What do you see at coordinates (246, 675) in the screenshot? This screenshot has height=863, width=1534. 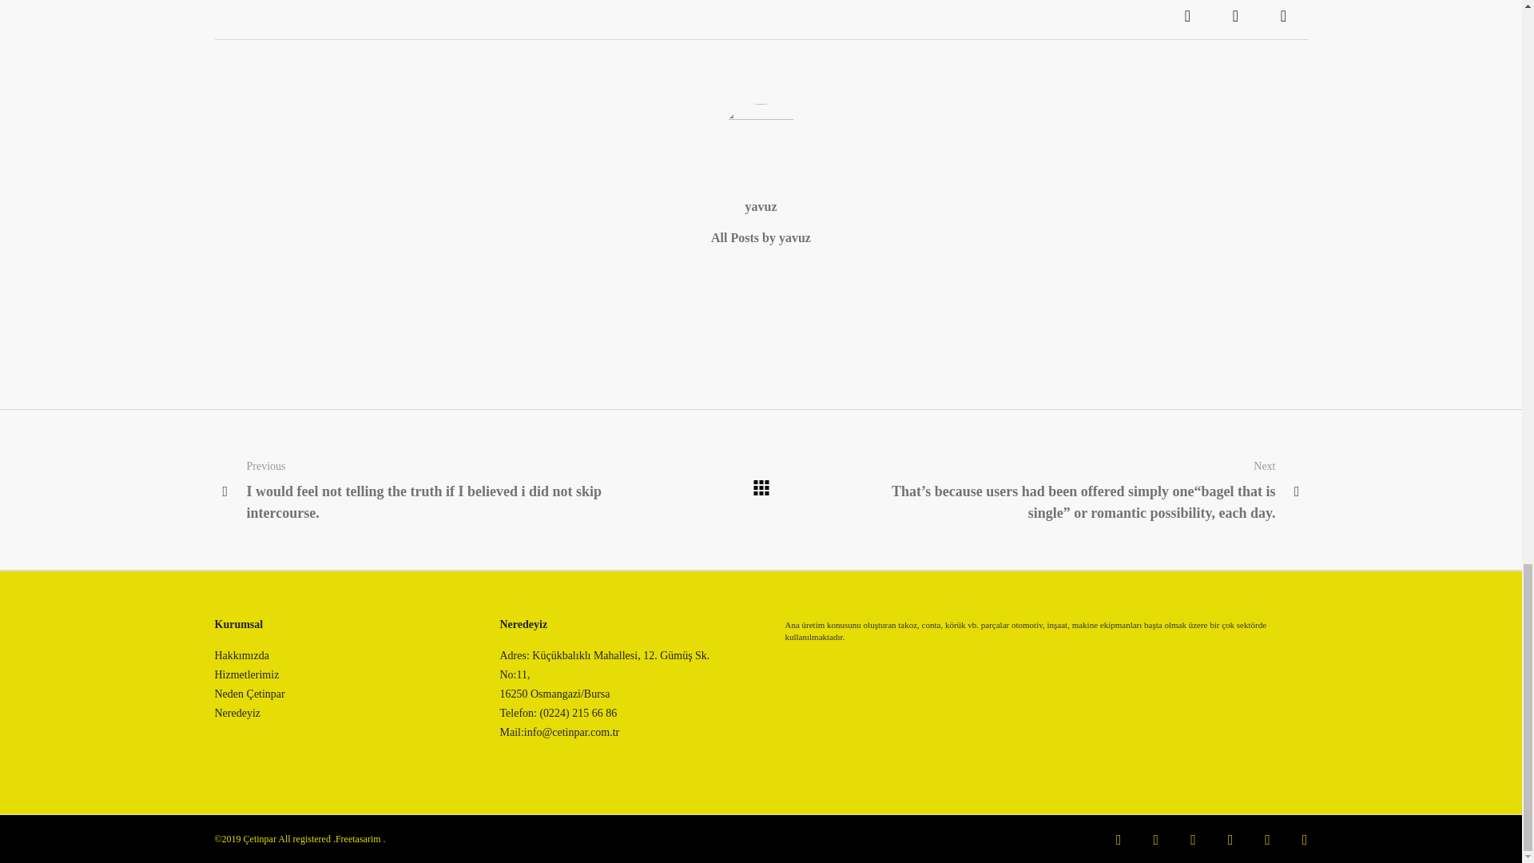 I see `Hizmetlerimiz` at bounding box center [246, 675].